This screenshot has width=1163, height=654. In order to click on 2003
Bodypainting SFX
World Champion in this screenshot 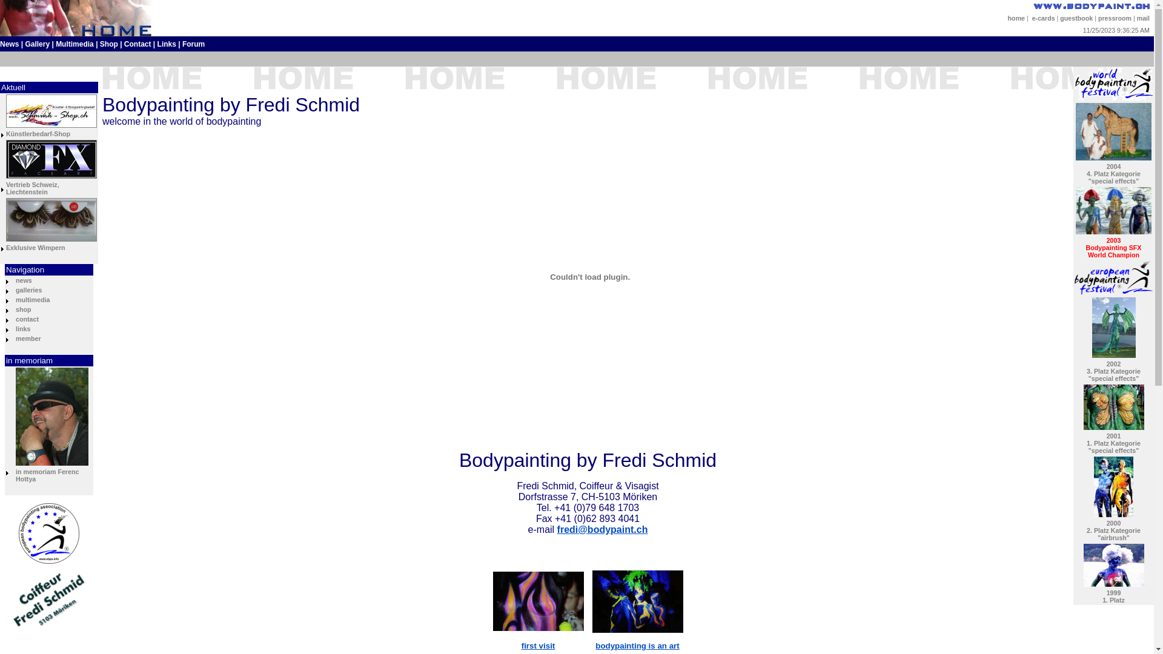, I will do `click(1114, 248)`.